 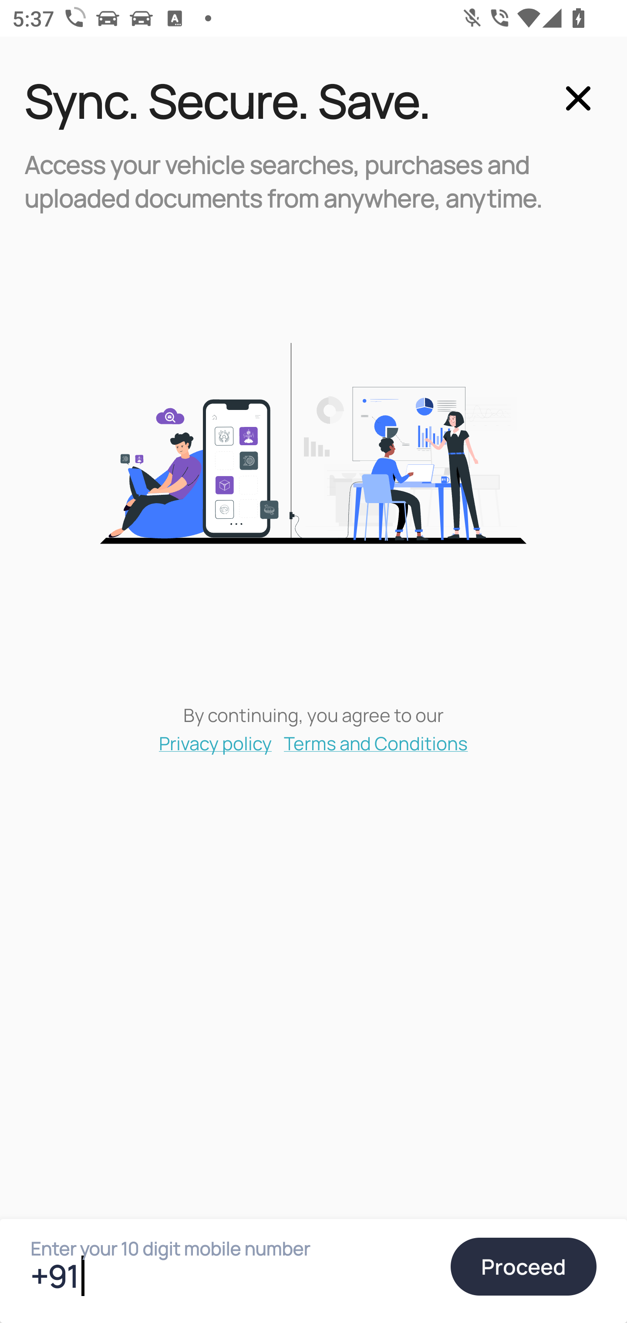 What do you see at coordinates (215, 742) in the screenshot?
I see `Privacy policy` at bounding box center [215, 742].